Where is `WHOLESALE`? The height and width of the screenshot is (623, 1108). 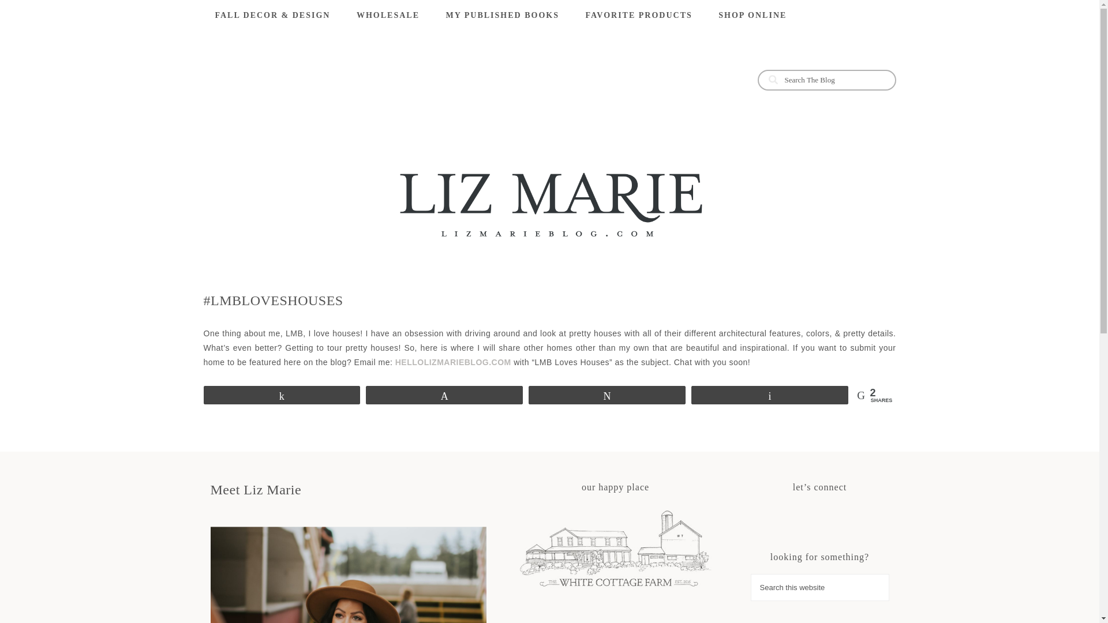 WHOLESALE is located at coordinates (388, 16).